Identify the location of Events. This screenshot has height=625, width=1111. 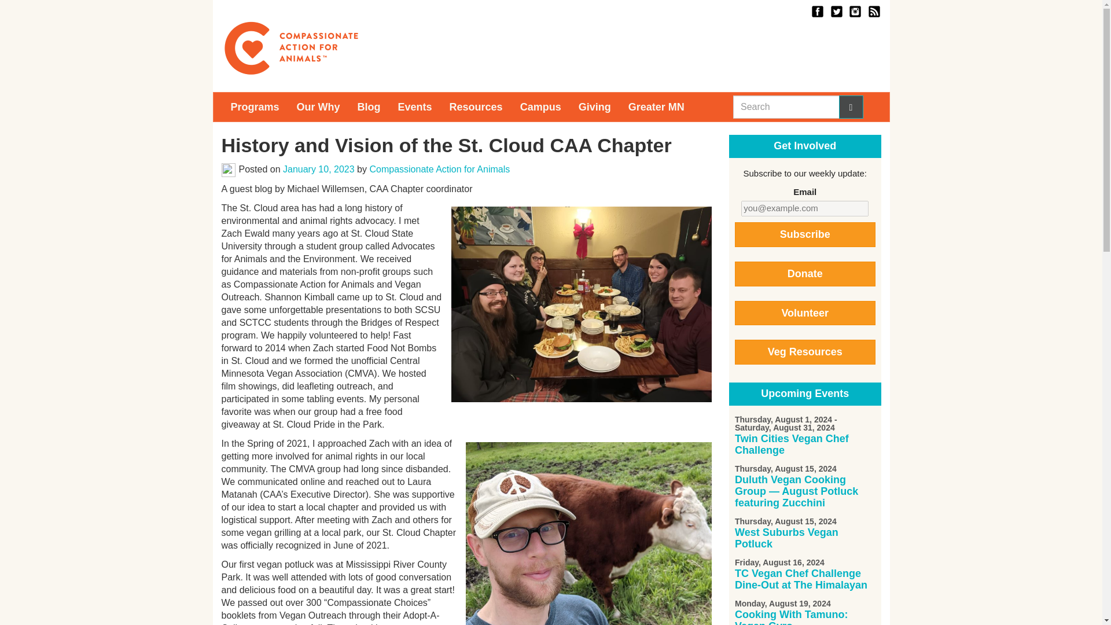
(415, 106).